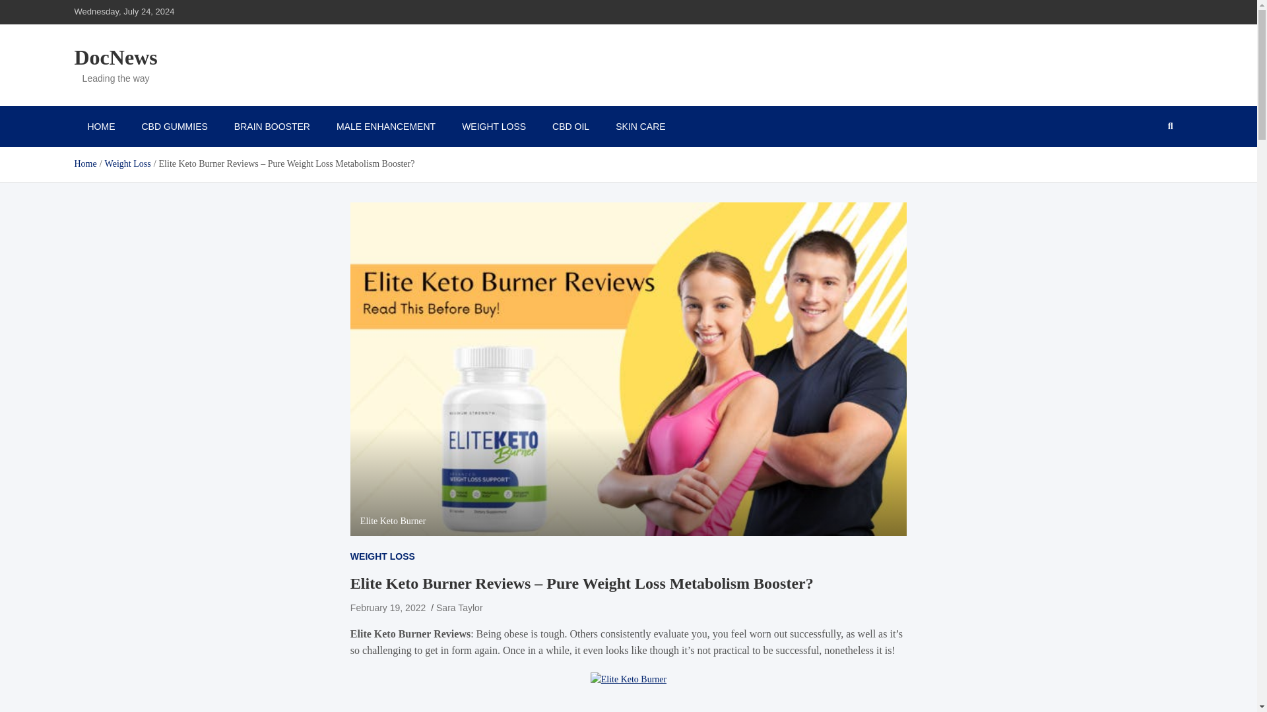 The width and height of the screenshot is (1267, 712). What do you see at coordinates (410, 633) in the screenshot?
I see `Elite Keto Burner Reviews` at bounding box center [410, 633].